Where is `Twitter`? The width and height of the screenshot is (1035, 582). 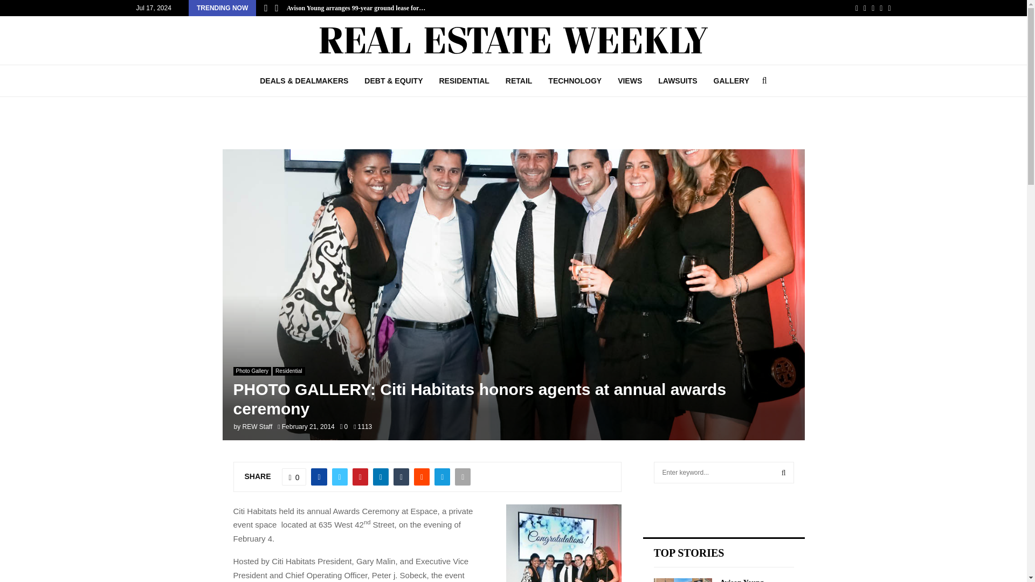 Twitter is located at coordinates (865, 8).